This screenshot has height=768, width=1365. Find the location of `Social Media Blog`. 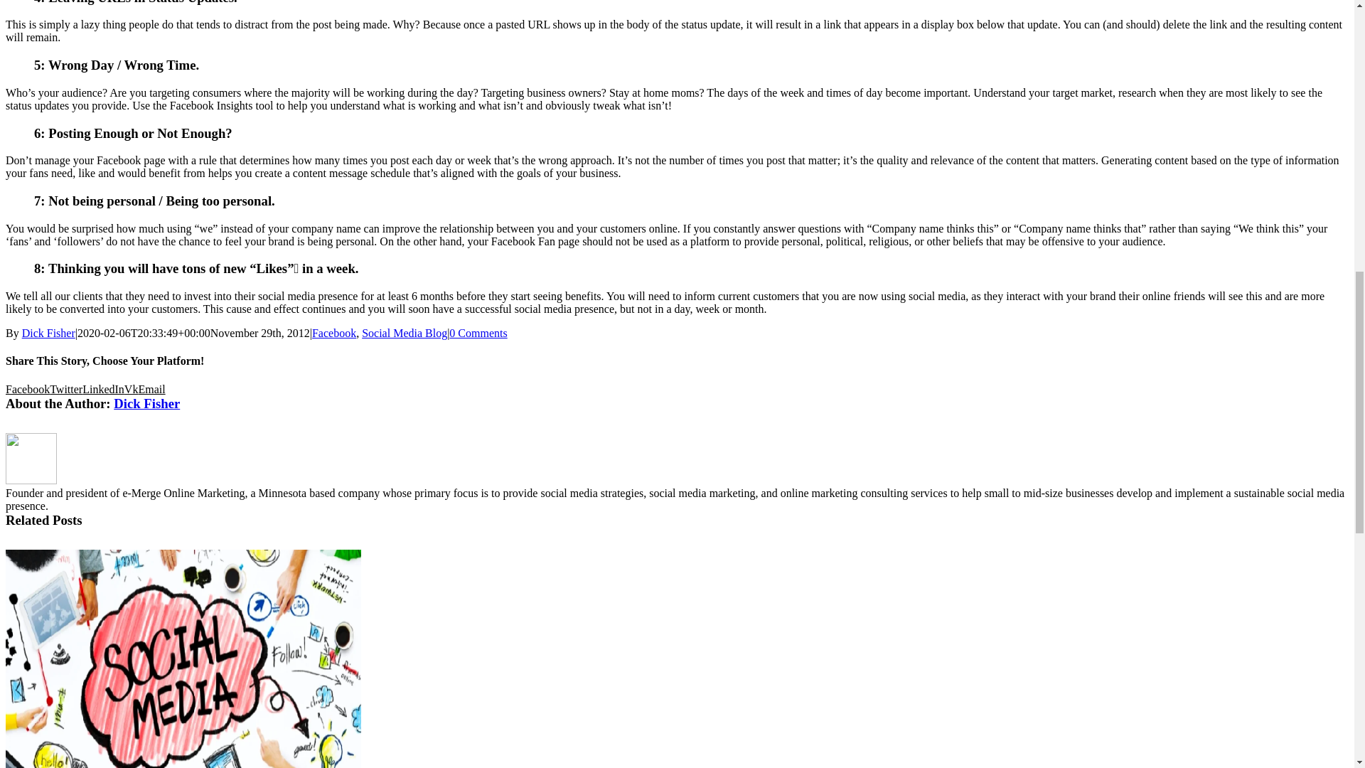

Social Media Blog is located at coordinates (404, 333).